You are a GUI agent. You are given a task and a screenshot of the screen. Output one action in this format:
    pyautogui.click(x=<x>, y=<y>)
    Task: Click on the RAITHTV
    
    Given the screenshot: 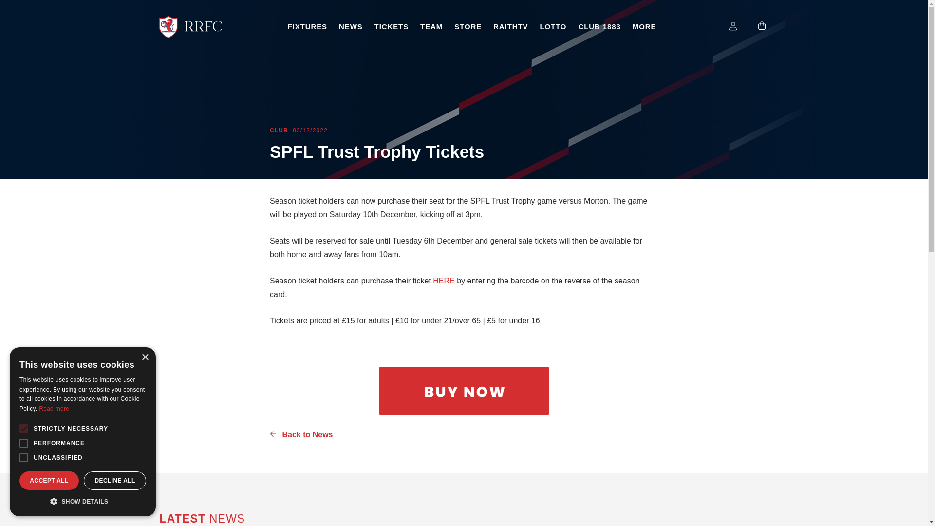 What is the action you would take?
    pyautogui.click(x=510, y=27)
    